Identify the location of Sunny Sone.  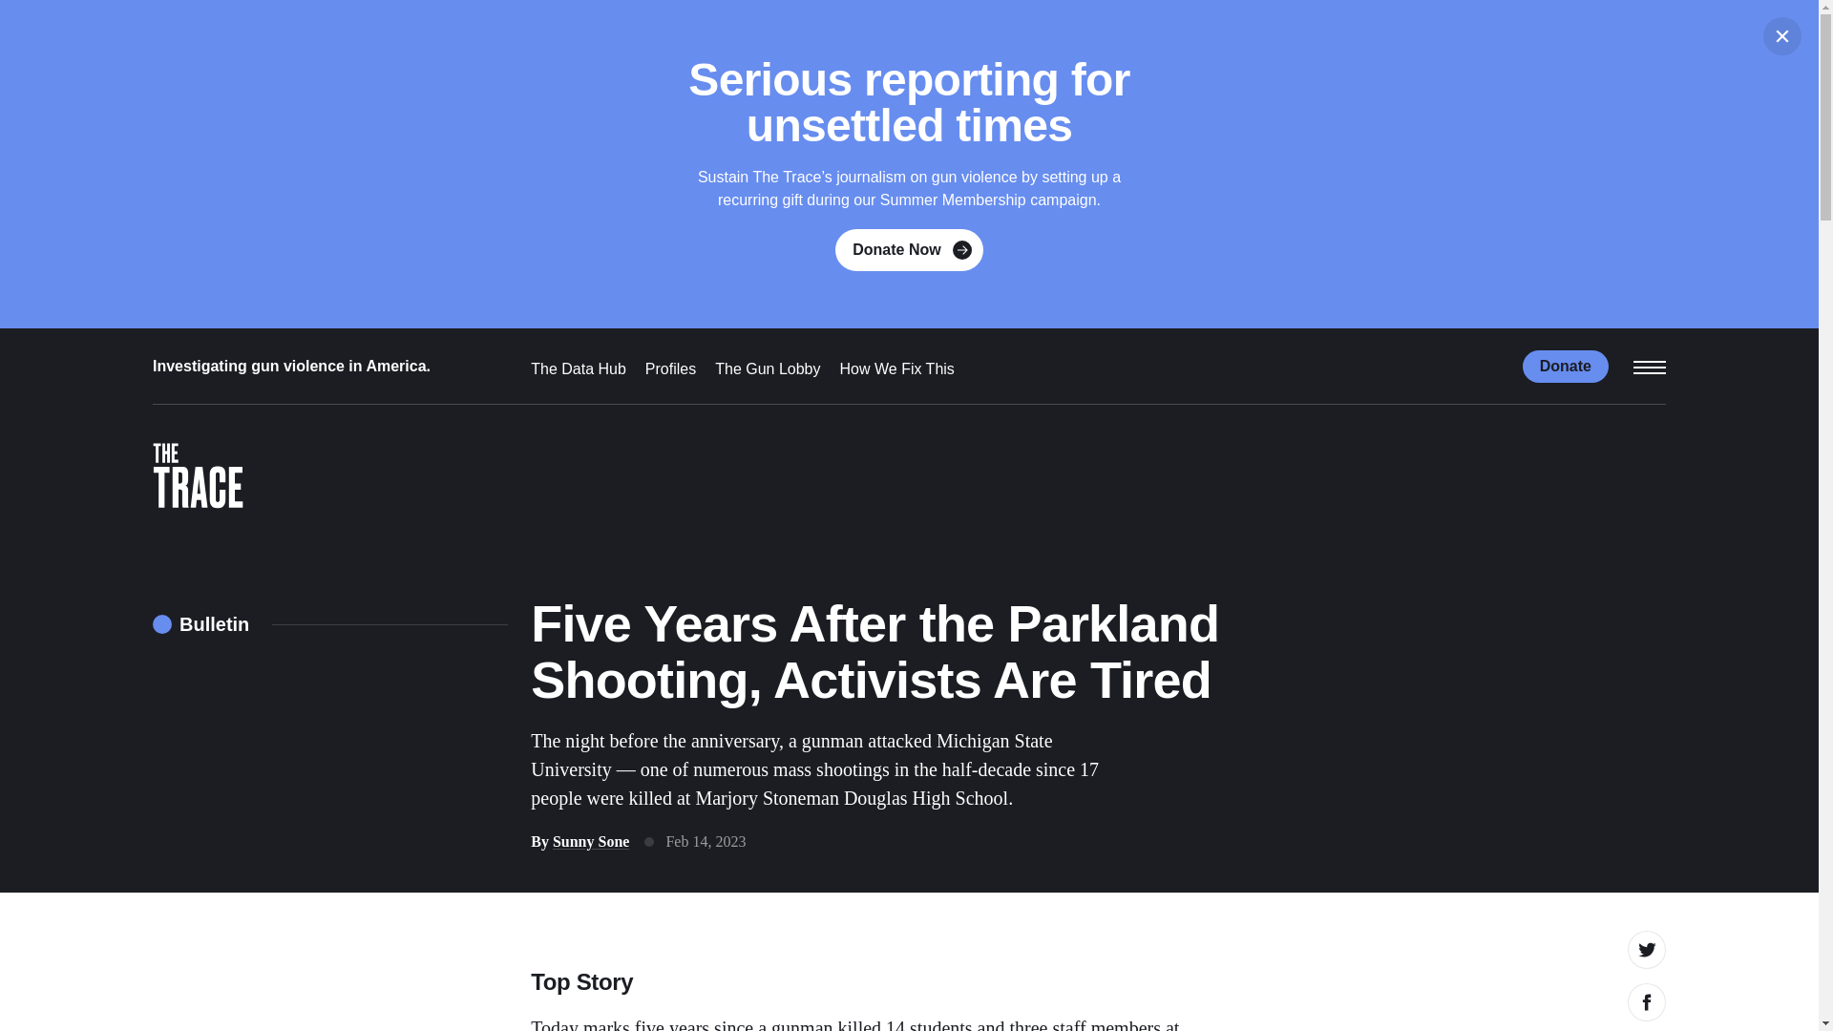
(592, 840).